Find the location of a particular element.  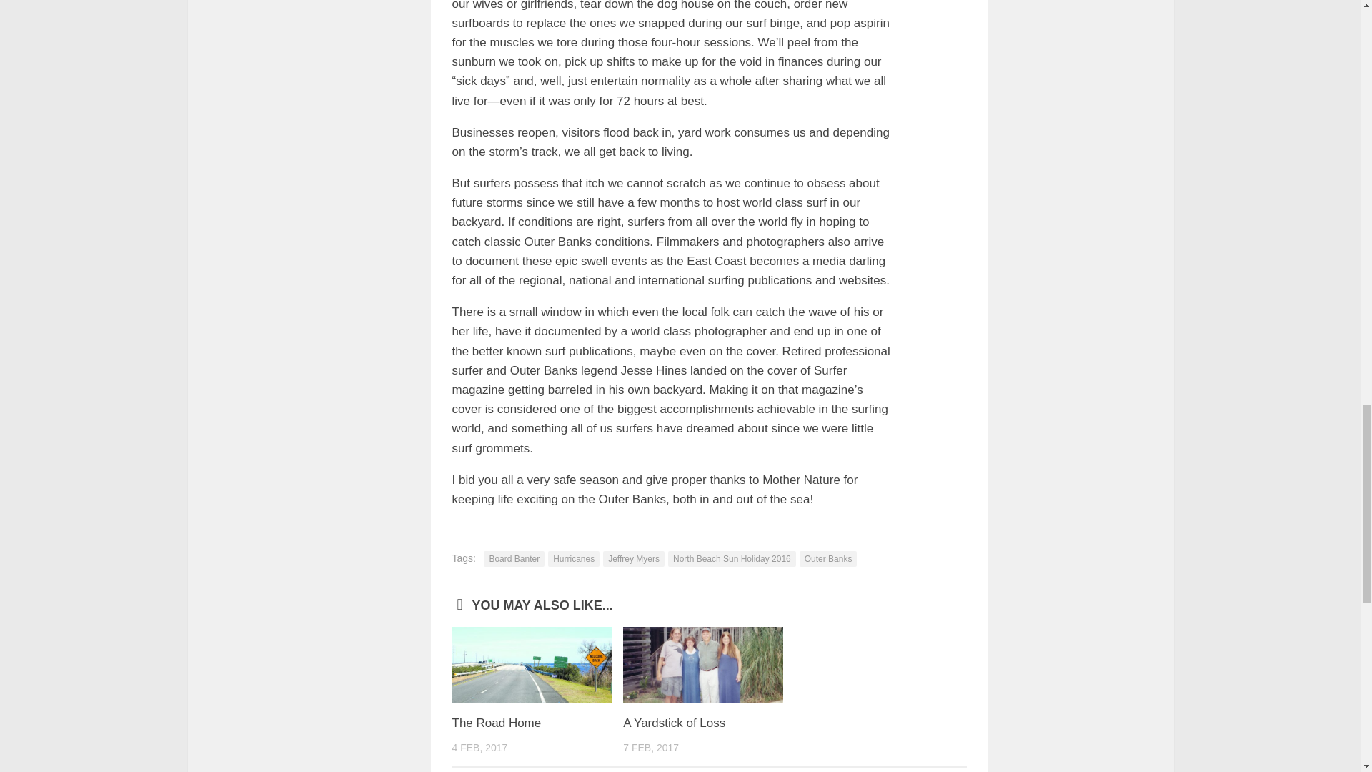

Outer Banks is located at coordinates (829, 559).